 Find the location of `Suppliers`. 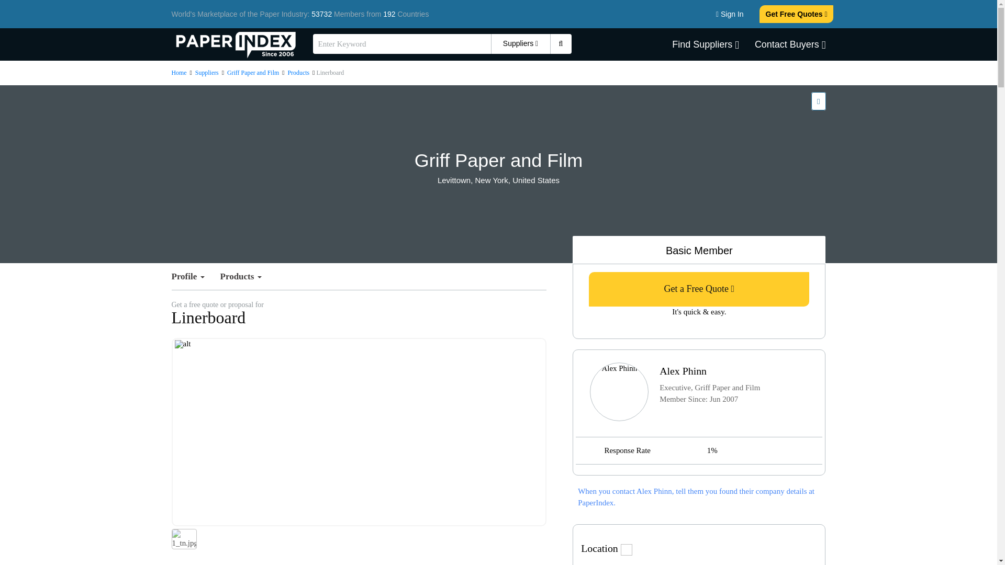

Suppliers is located at coordinates (521, 43).